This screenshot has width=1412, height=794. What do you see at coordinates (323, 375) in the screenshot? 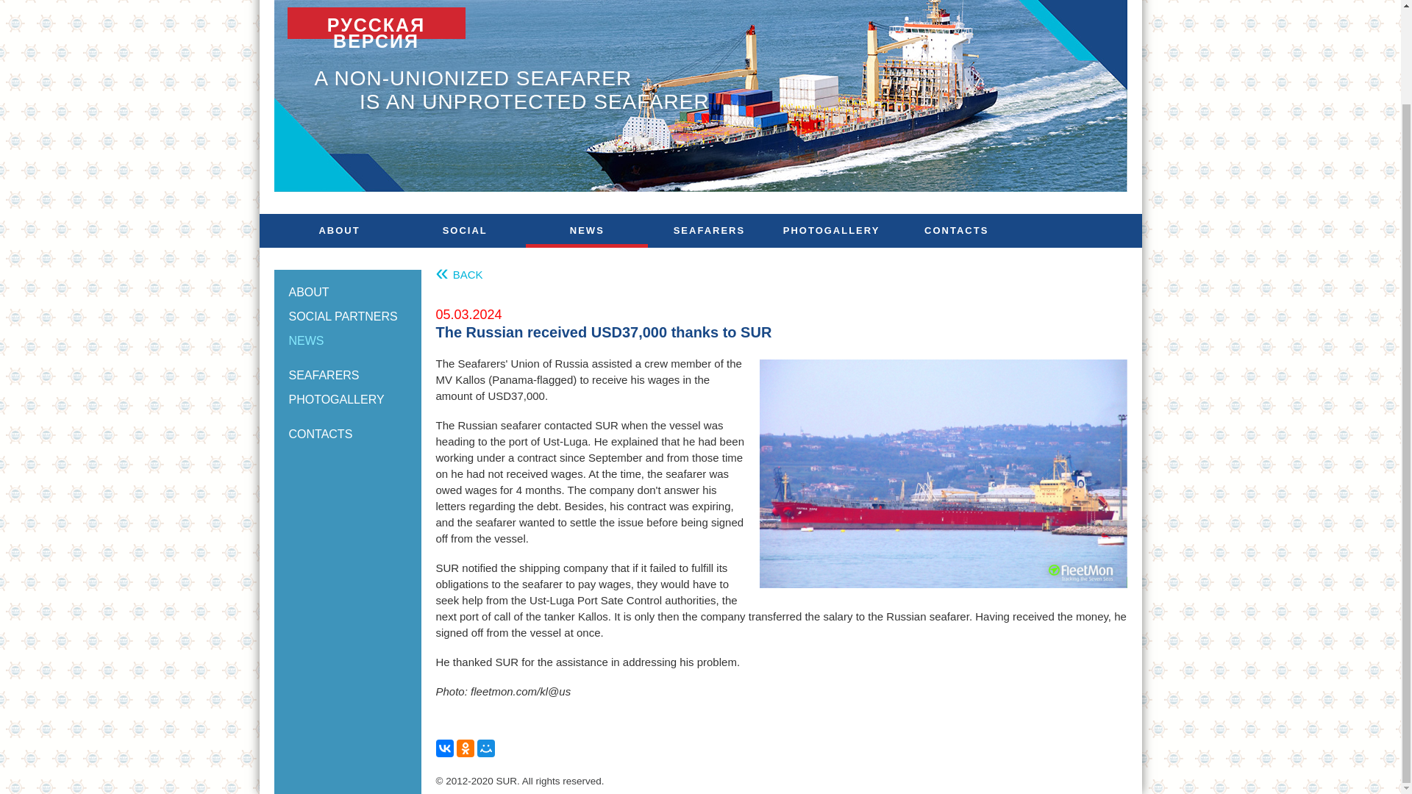
I see `SEAFARERS` at bounding box center [323, 375].